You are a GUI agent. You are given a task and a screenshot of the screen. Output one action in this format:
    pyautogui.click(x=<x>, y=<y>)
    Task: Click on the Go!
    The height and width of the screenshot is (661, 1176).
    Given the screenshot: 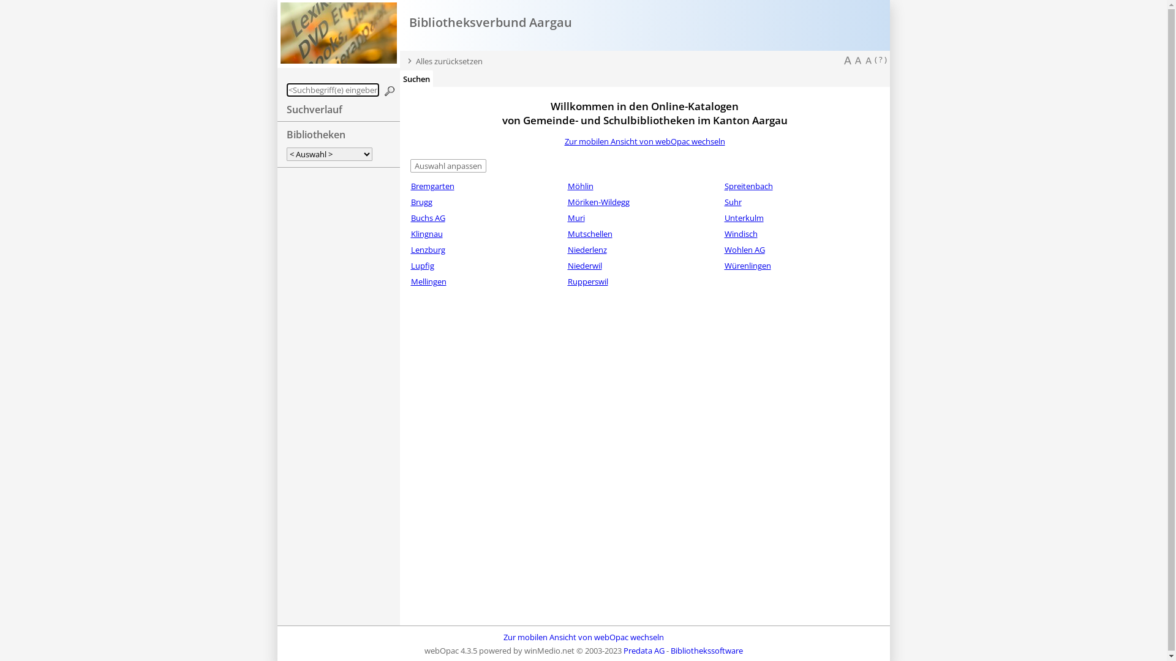 What is the action you would take?
    pyautogui.click(x=390, y=91)
    